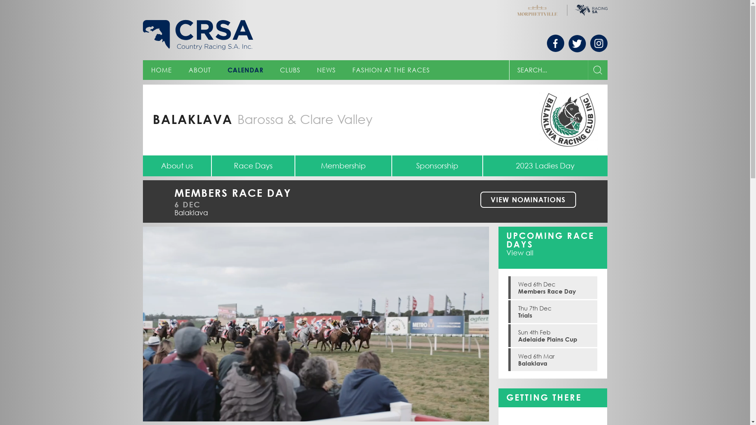  Describe the element at coordinates (200, 70) in the screenshot. I see `ABOUT` at that location.